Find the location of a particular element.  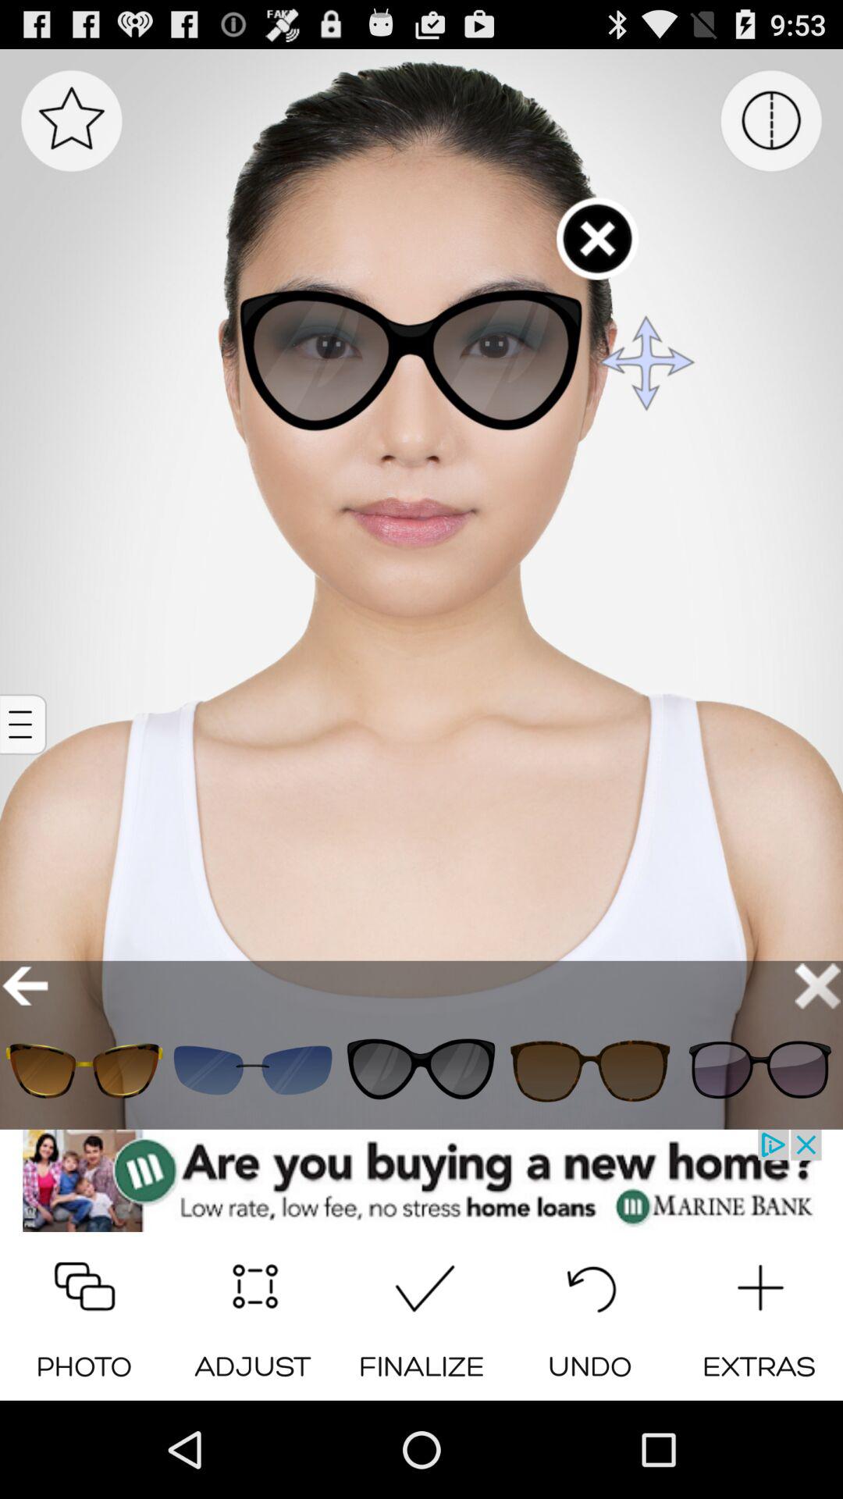

advertisement page is located at coordinates (421, 1180).